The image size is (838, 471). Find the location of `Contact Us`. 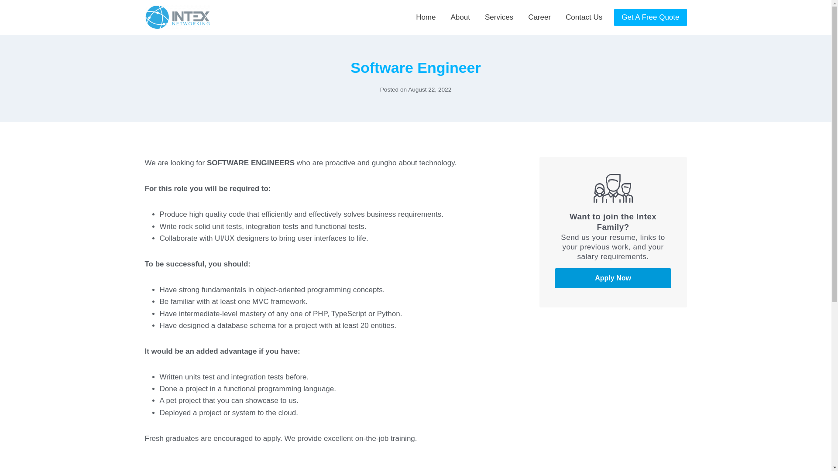

Contact Us is located at coordinates (584, 17).